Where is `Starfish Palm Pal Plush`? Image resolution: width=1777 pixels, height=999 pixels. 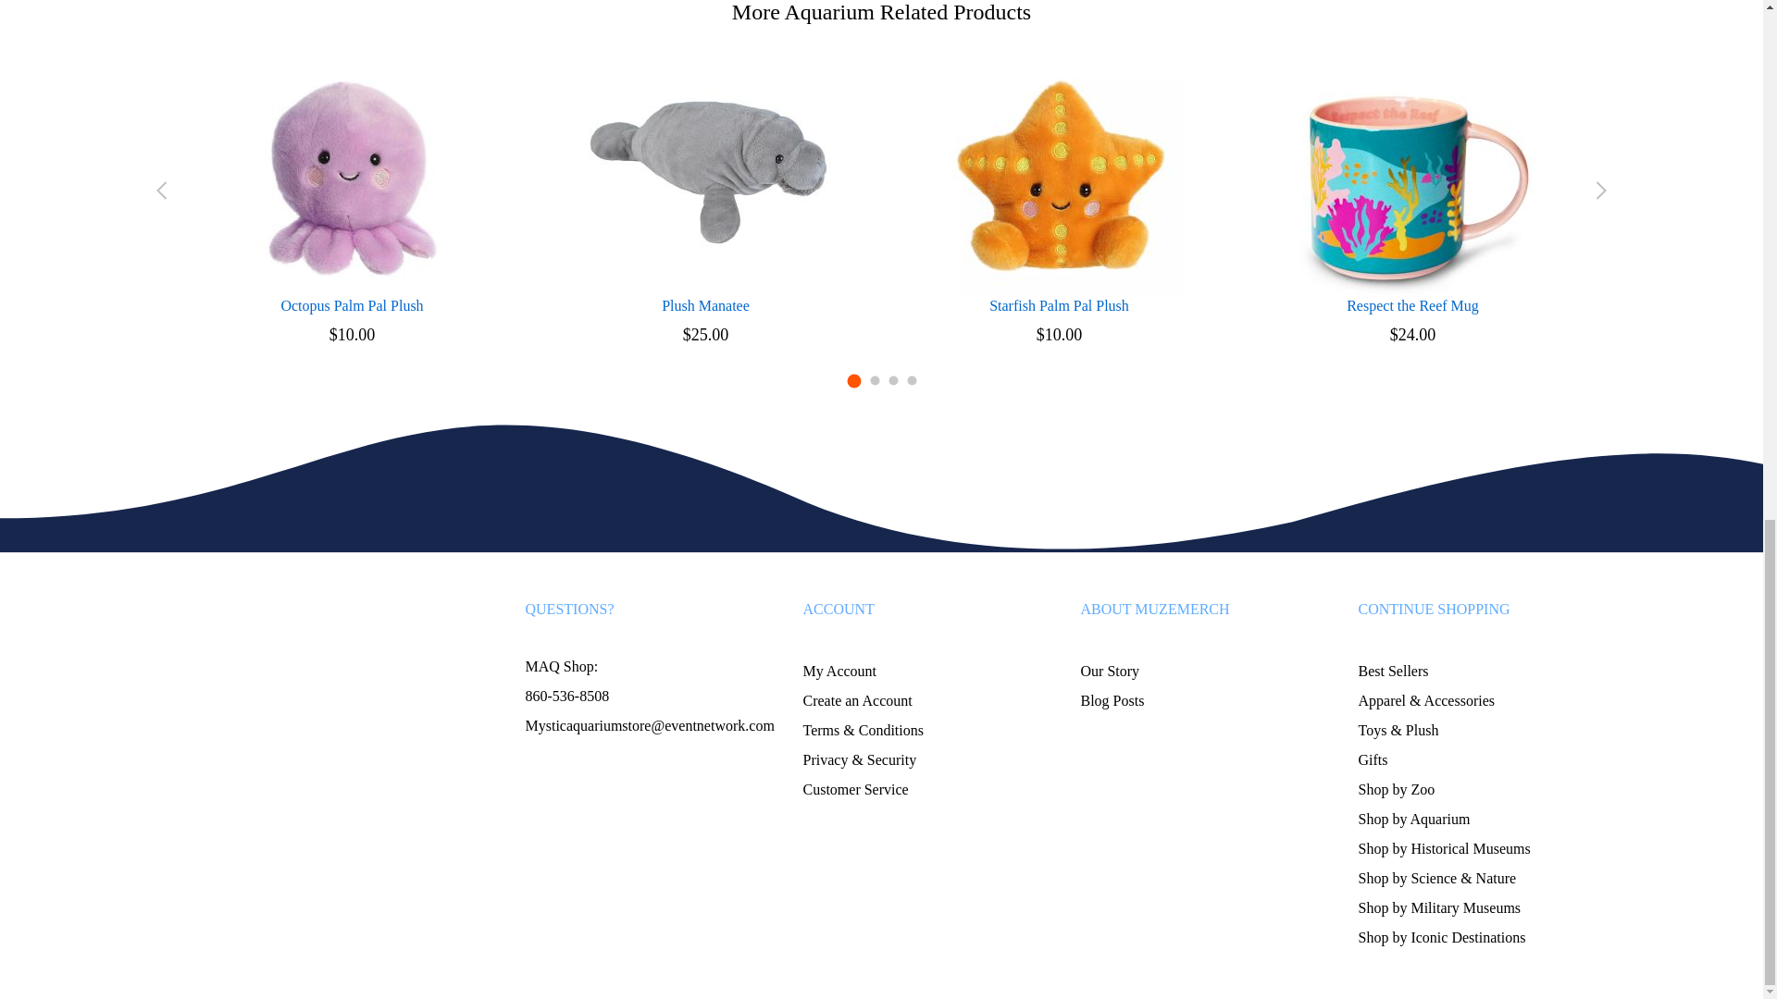 Starfish Palm Pal Plush is located at coordinates (1059, 305).